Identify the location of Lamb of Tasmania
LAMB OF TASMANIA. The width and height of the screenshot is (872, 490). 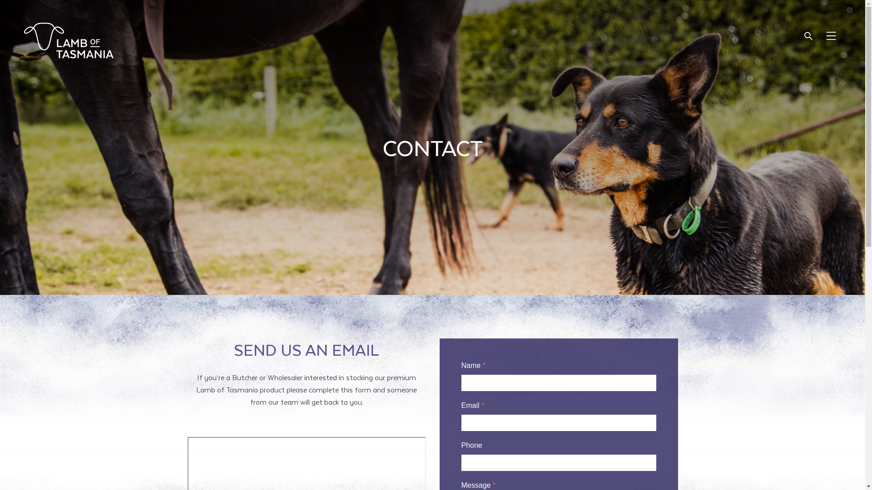
(68, 41).